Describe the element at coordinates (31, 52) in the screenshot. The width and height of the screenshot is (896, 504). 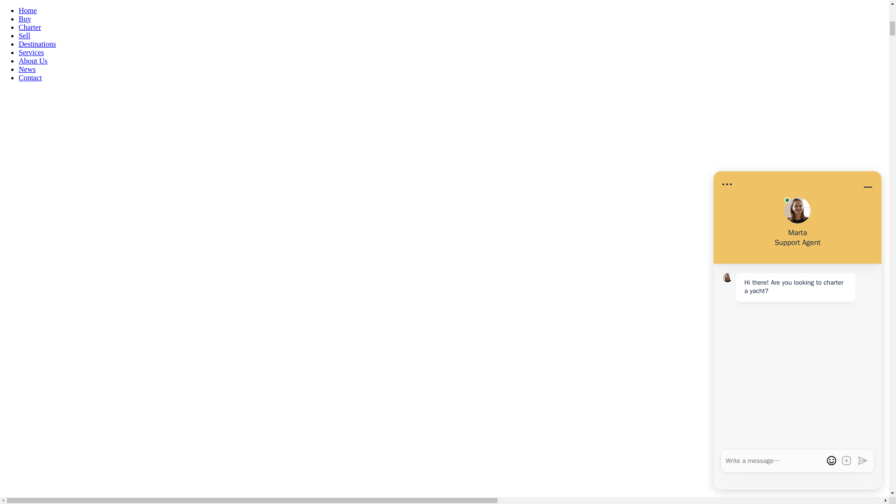
I see `Services` at that location.